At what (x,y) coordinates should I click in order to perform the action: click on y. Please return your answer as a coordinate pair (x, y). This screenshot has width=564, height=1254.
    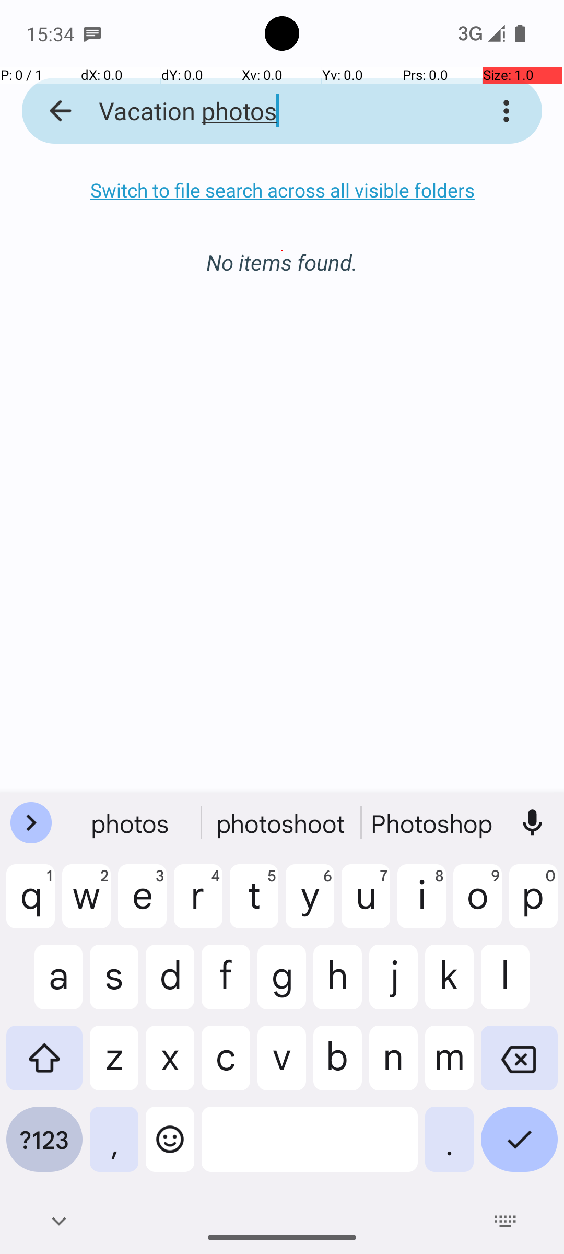
    Looking at the image, I should click on (310, 904).